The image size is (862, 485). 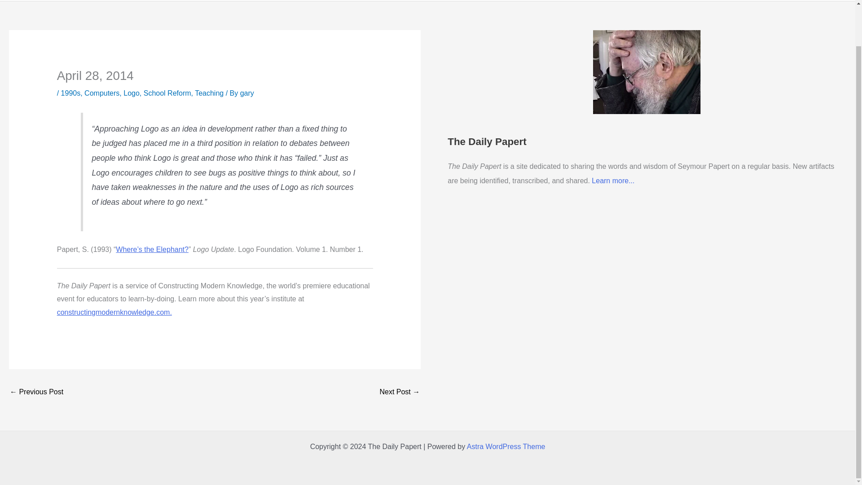 What do you see at coordinates (114, 312) in the screenshot?
I see `constructingmodernknowledge.com.` at bounding box center [114, 312].